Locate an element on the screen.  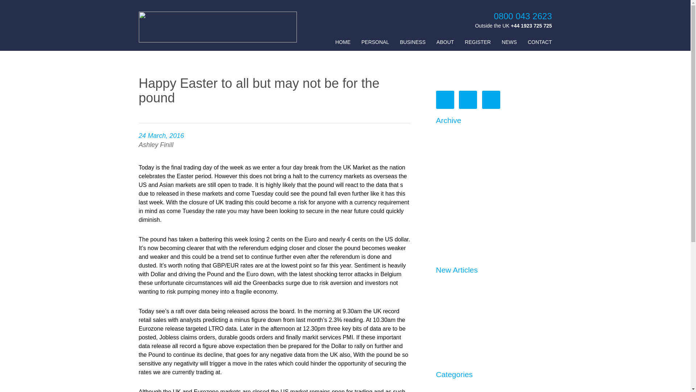
REGISTER is located at coordinates (478, 42).